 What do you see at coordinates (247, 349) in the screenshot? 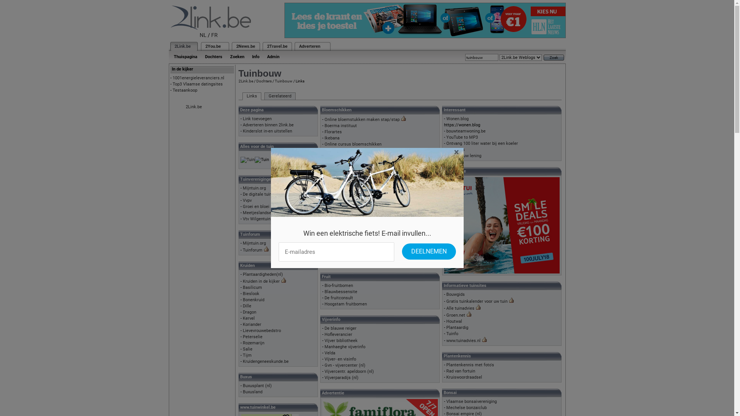
I see `Salie` at bounding box center [247, 349].